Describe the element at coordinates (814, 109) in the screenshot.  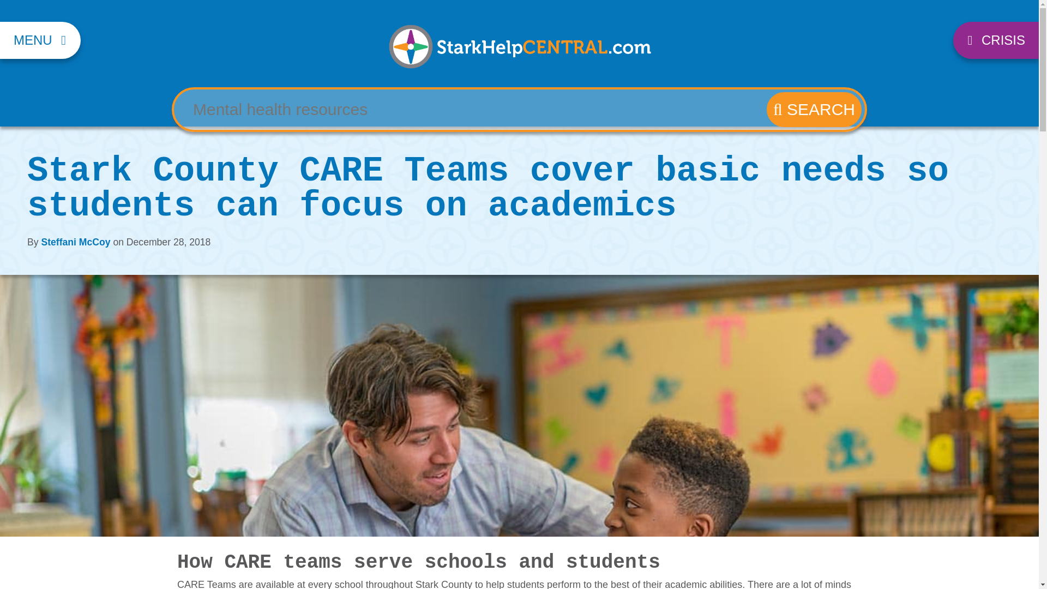
I see `SEARCH` at that location.